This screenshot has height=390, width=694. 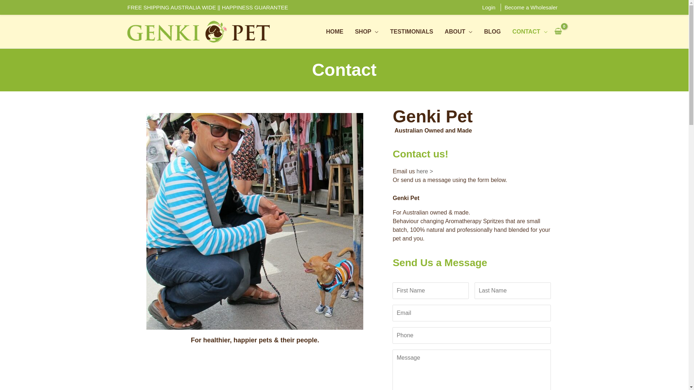 I want to click on SHOP, so click(x=367, y=32).